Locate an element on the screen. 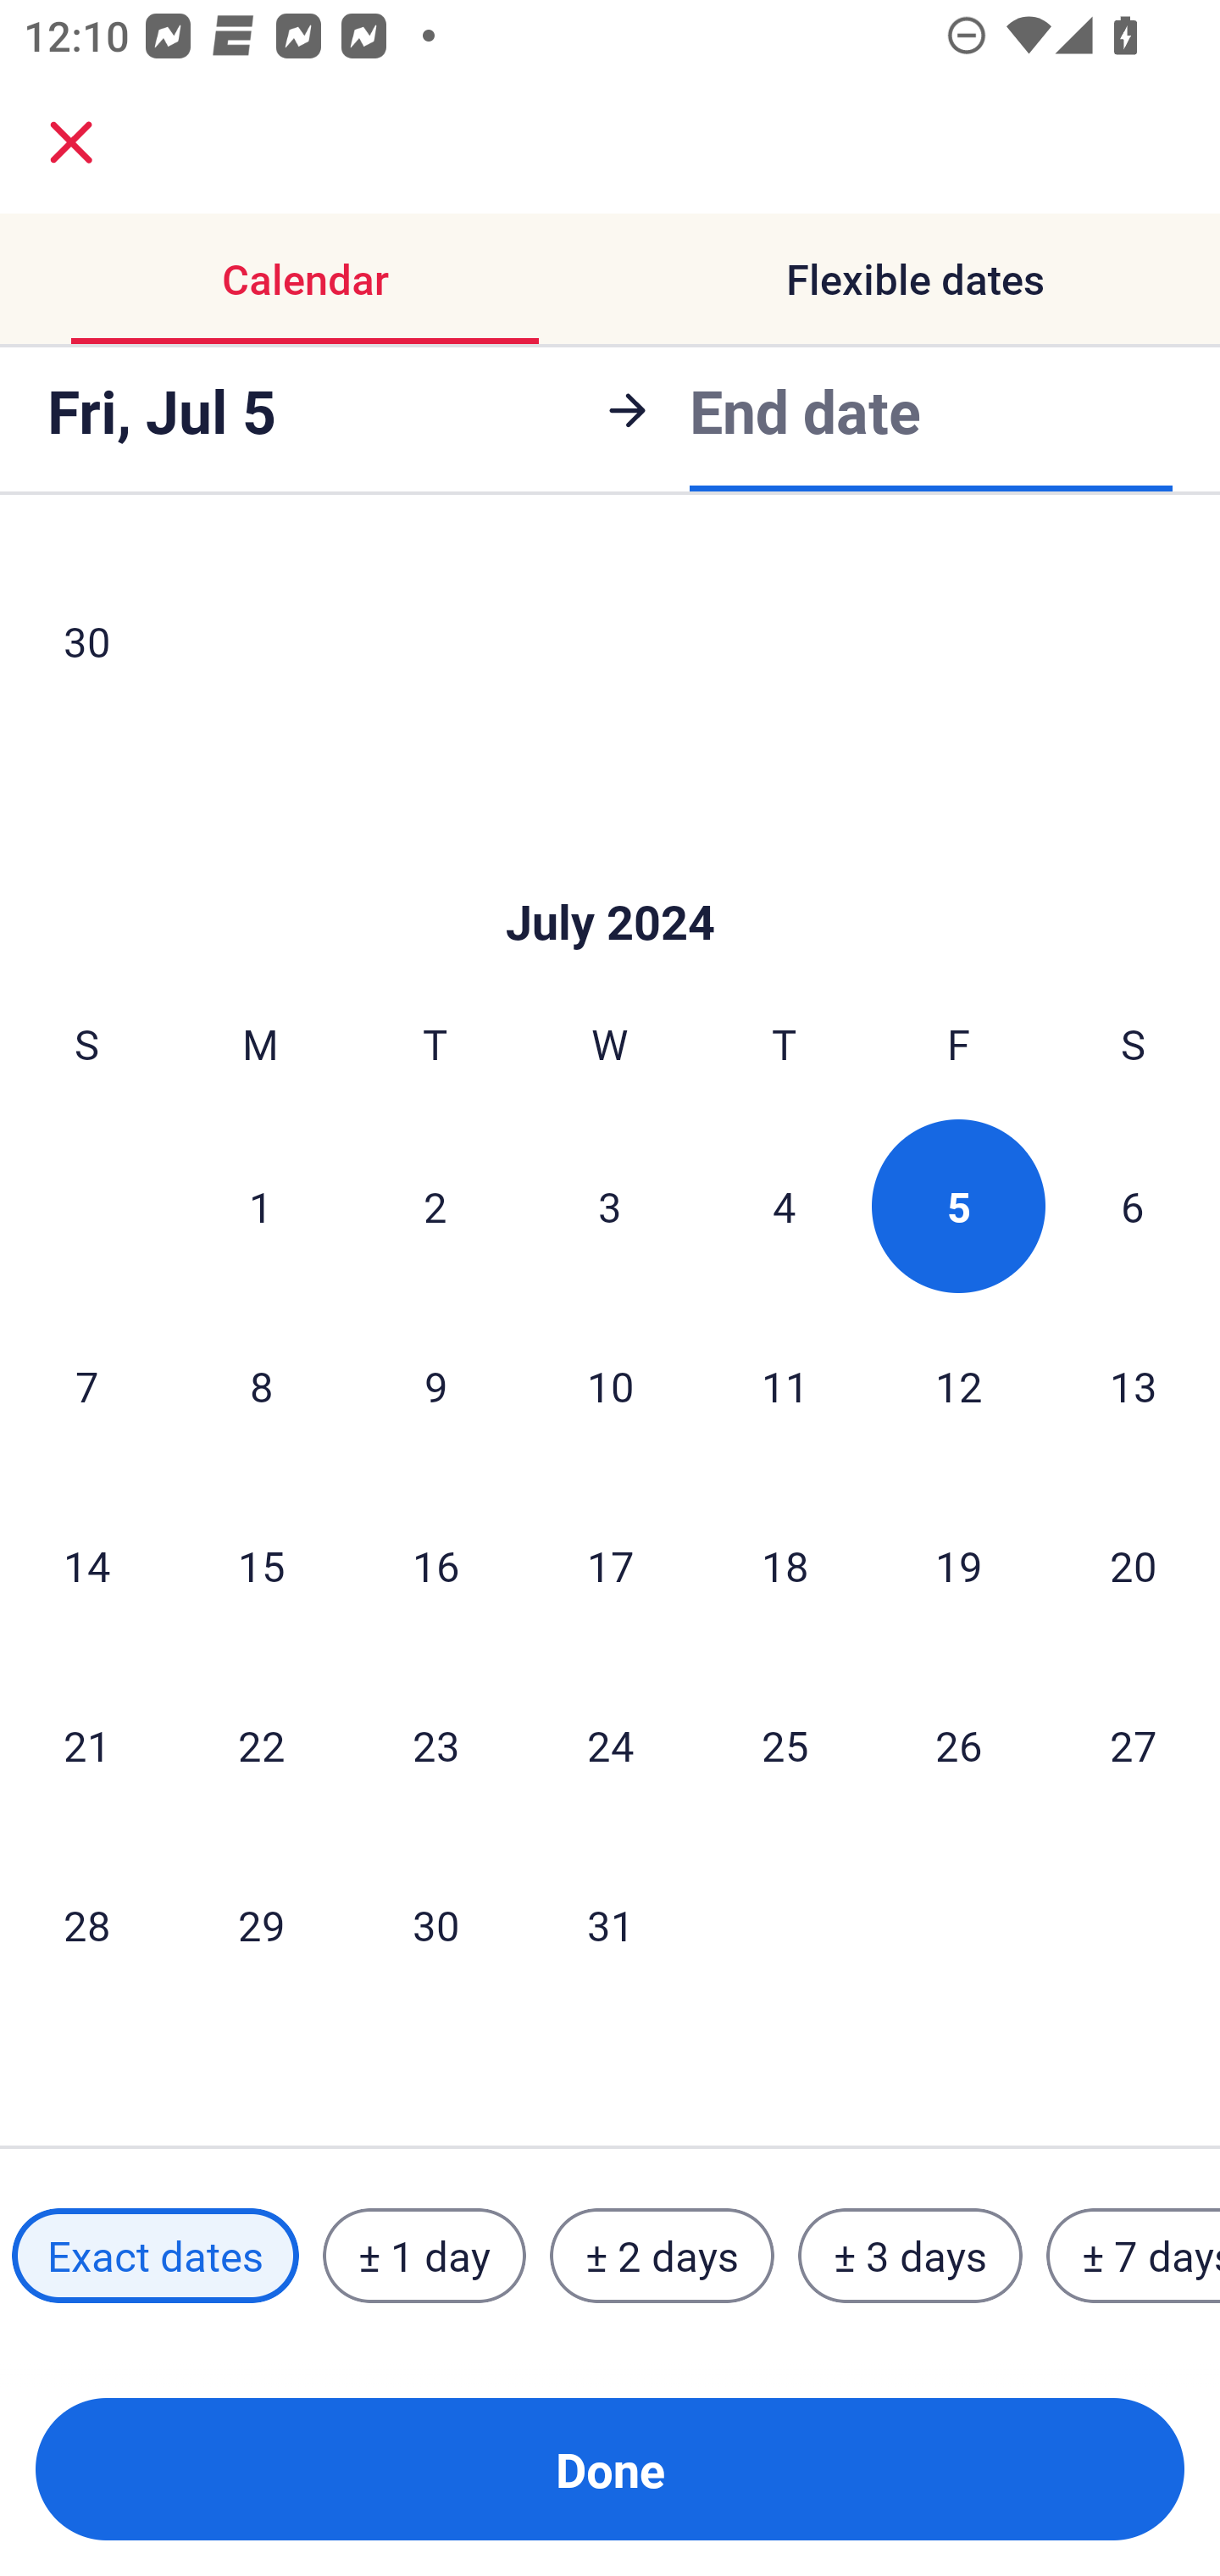  End date is located at coordinates (805, 405).